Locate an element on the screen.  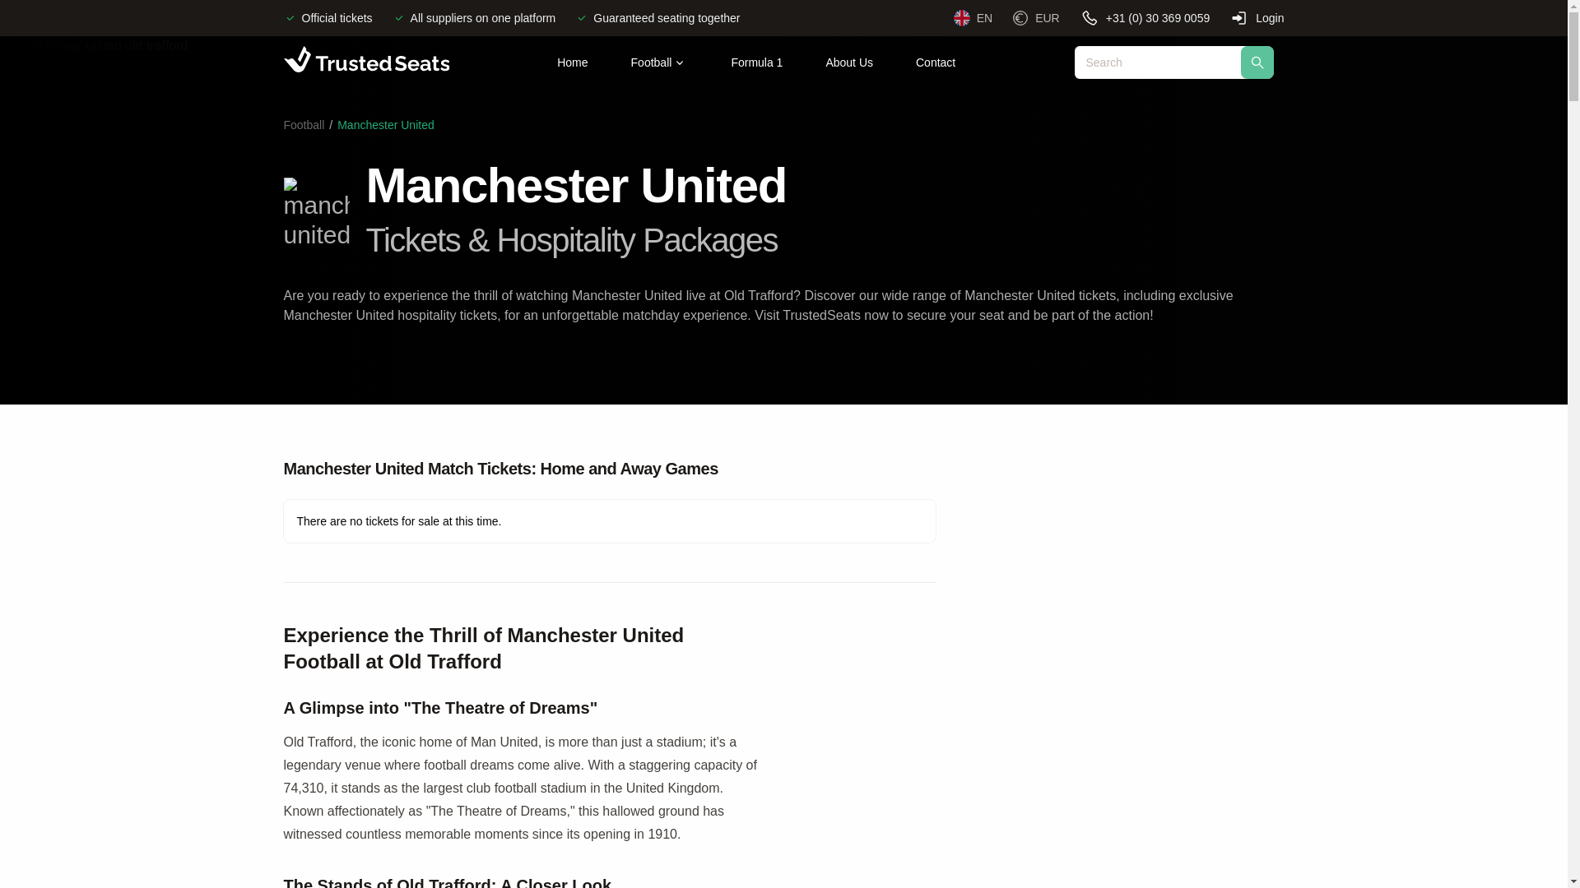
TrustedSeats is located at coordinates (365, 62).